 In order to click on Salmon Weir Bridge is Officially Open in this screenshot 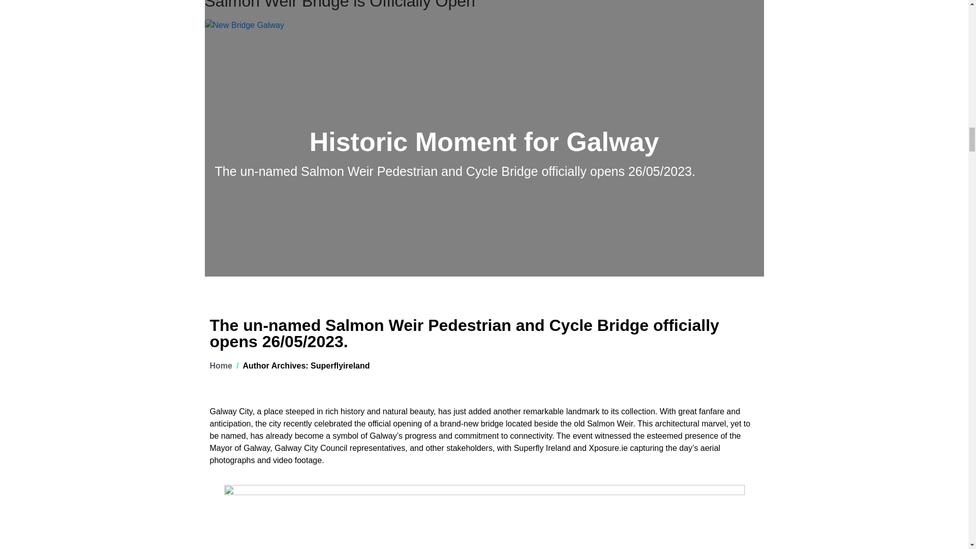, I will do `click(339, 5)`.